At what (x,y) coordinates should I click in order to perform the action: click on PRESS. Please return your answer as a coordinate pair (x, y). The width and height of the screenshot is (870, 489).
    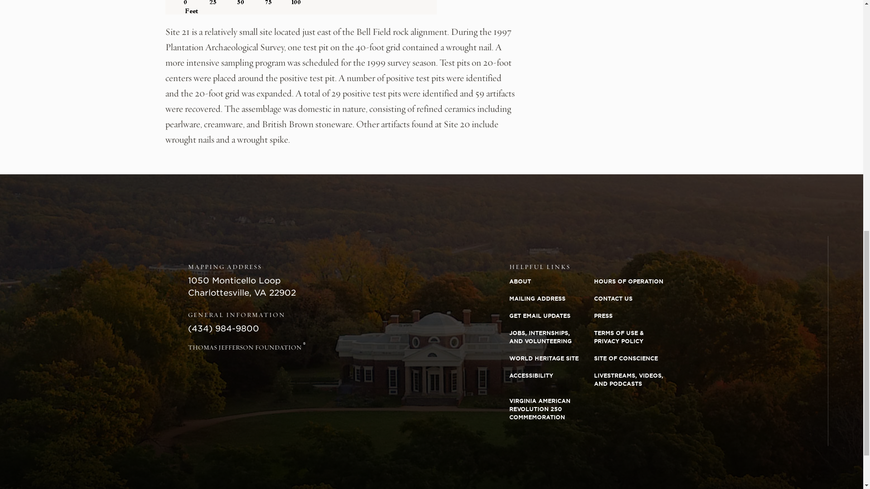
    Looking at the image, I should click on (636, 316).